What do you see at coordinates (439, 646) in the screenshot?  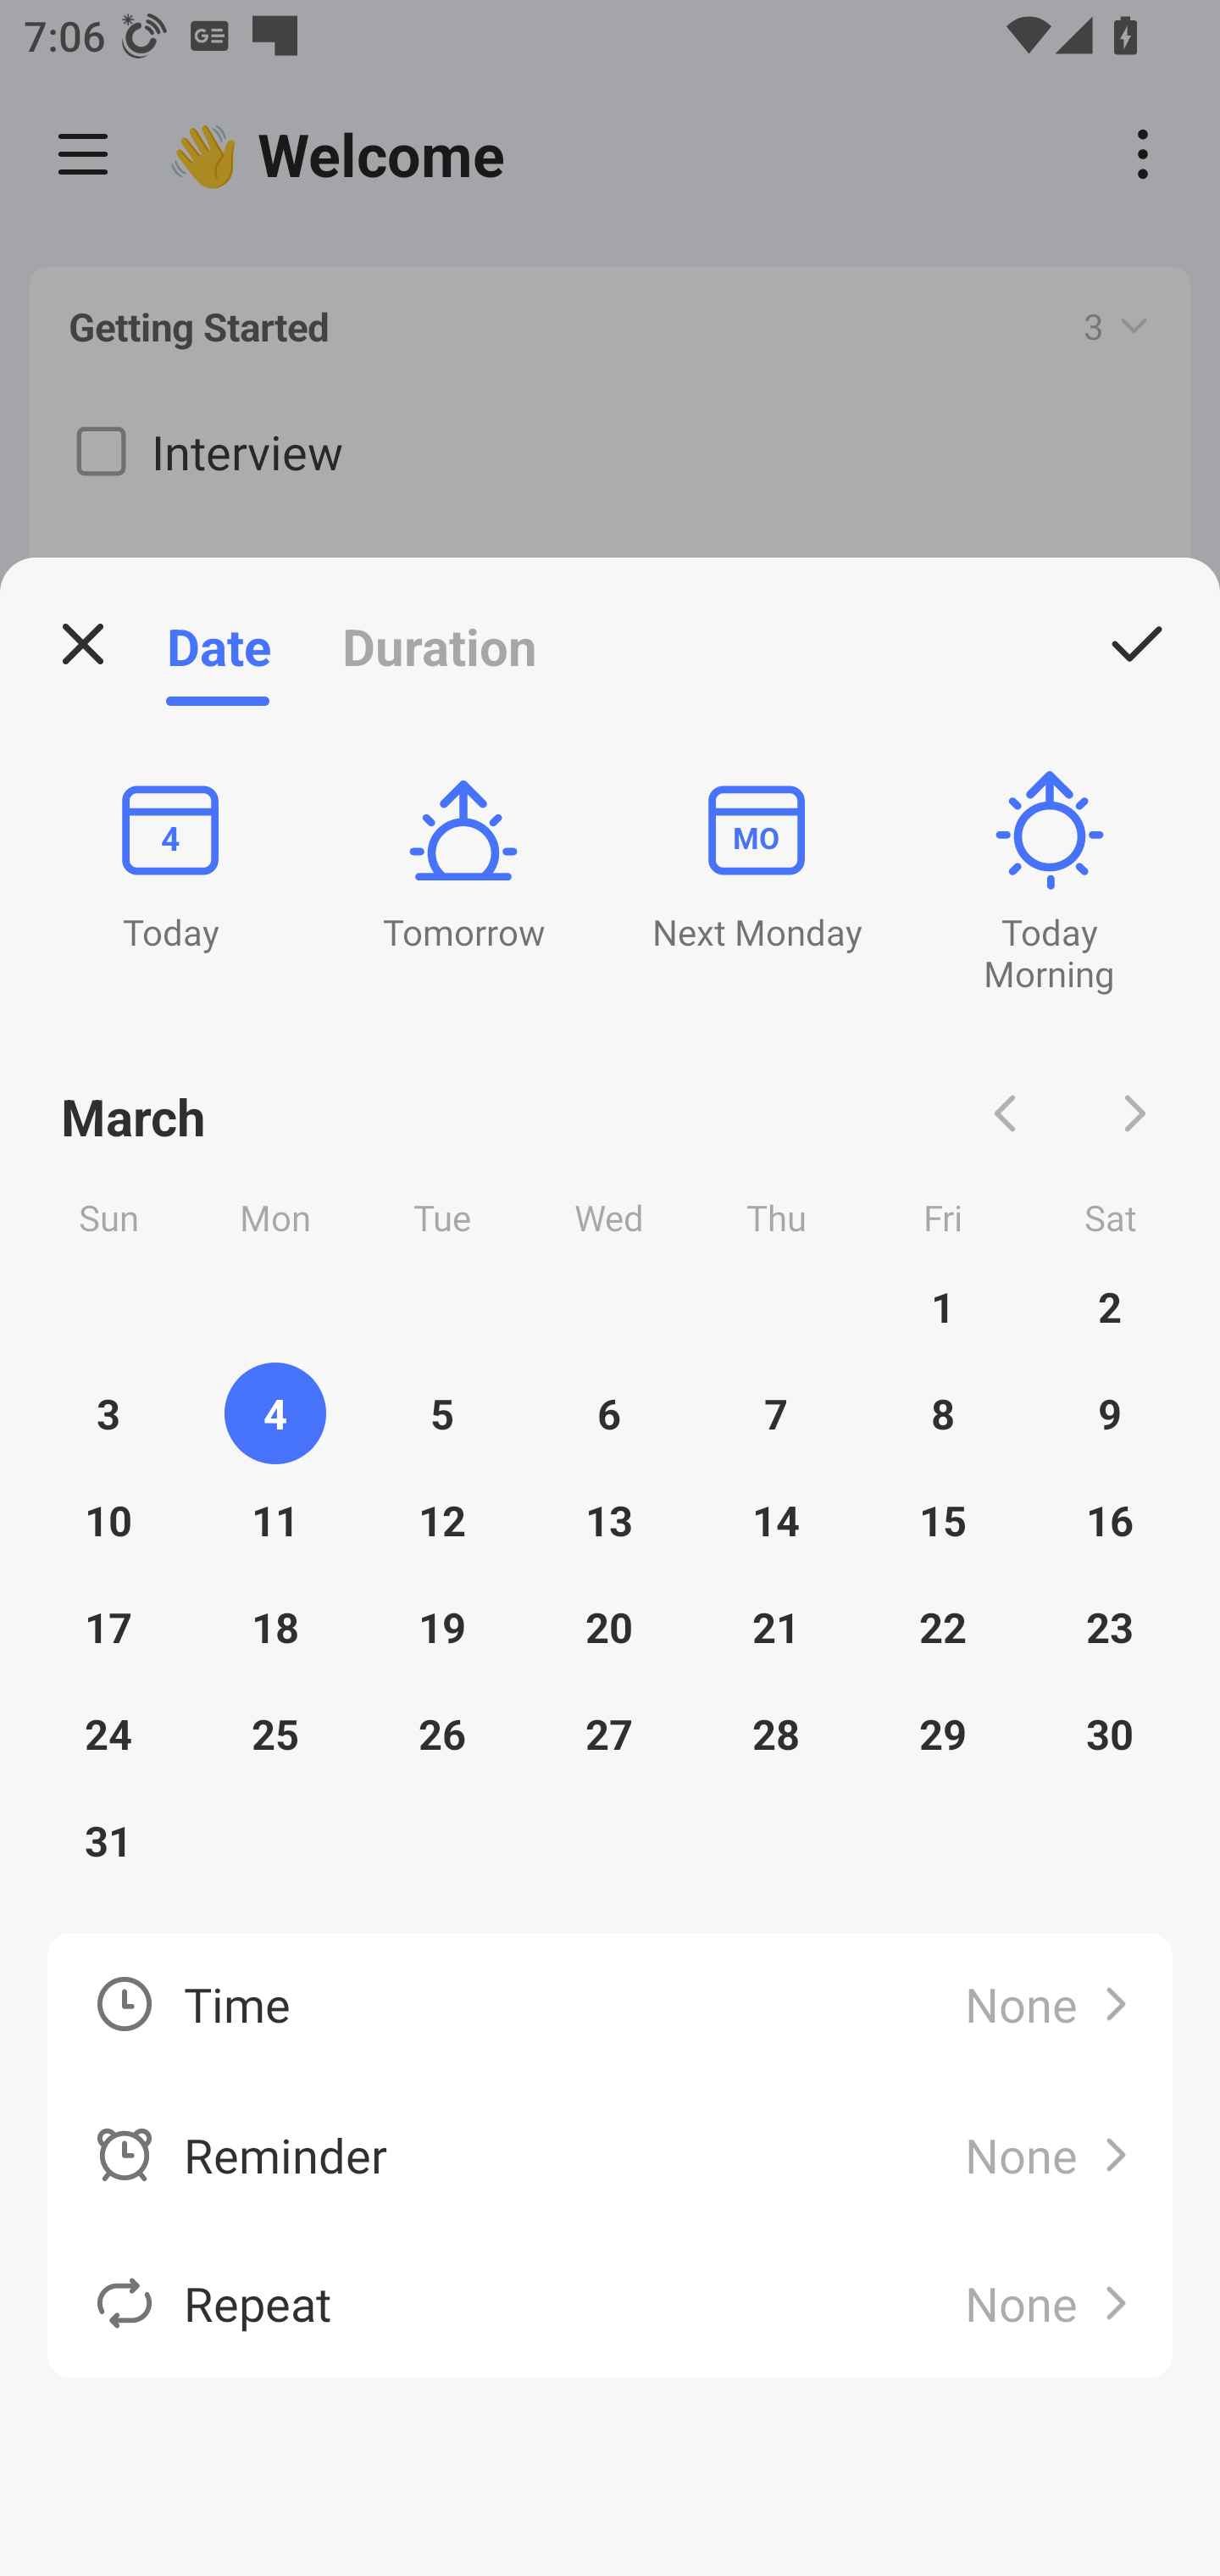 I see `Duration` at bounding box center [439, 646].